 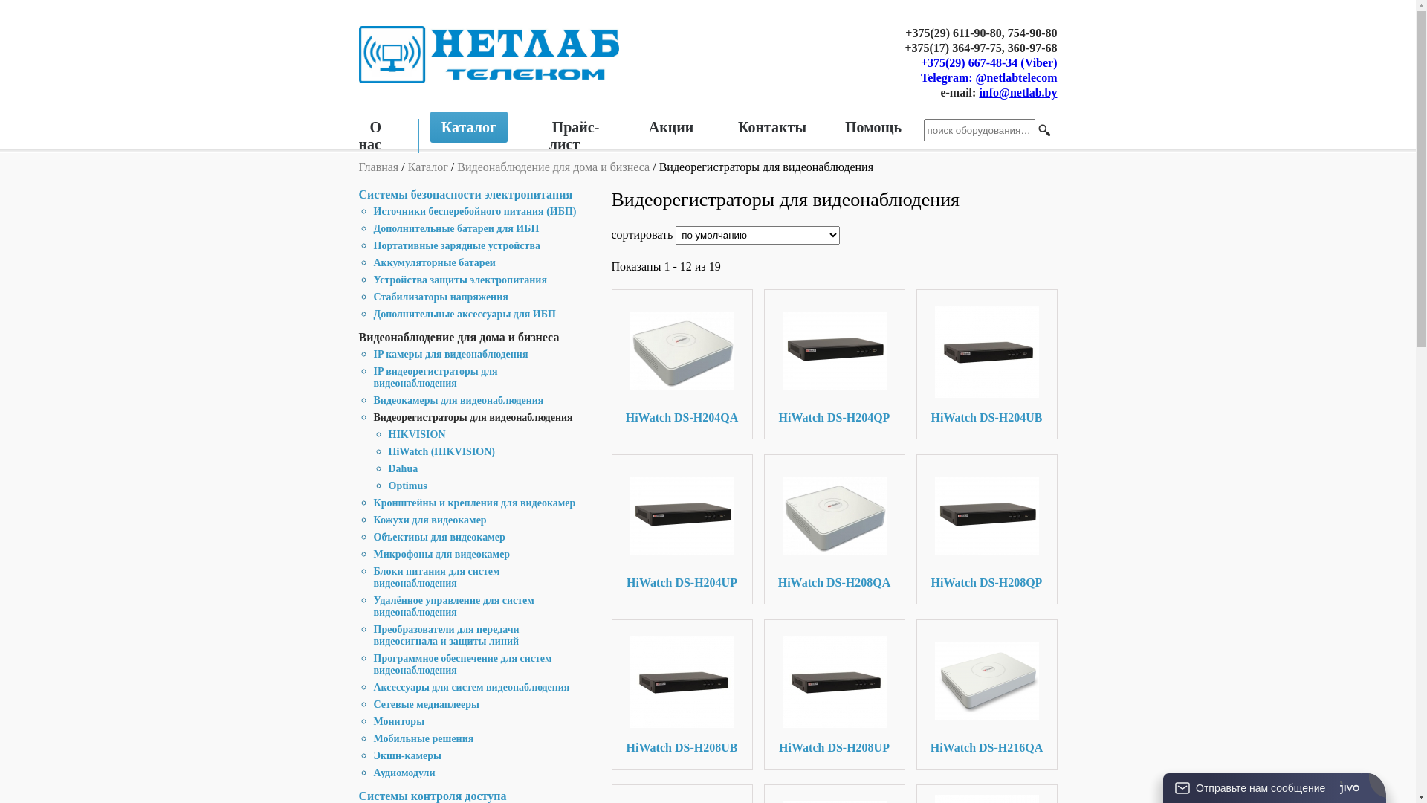 I want to click on HiWatch DS-H208QA, so click(x=834, y=516).